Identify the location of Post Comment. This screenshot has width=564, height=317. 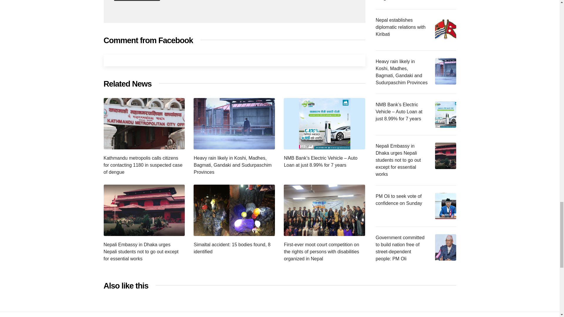
(137, 1).